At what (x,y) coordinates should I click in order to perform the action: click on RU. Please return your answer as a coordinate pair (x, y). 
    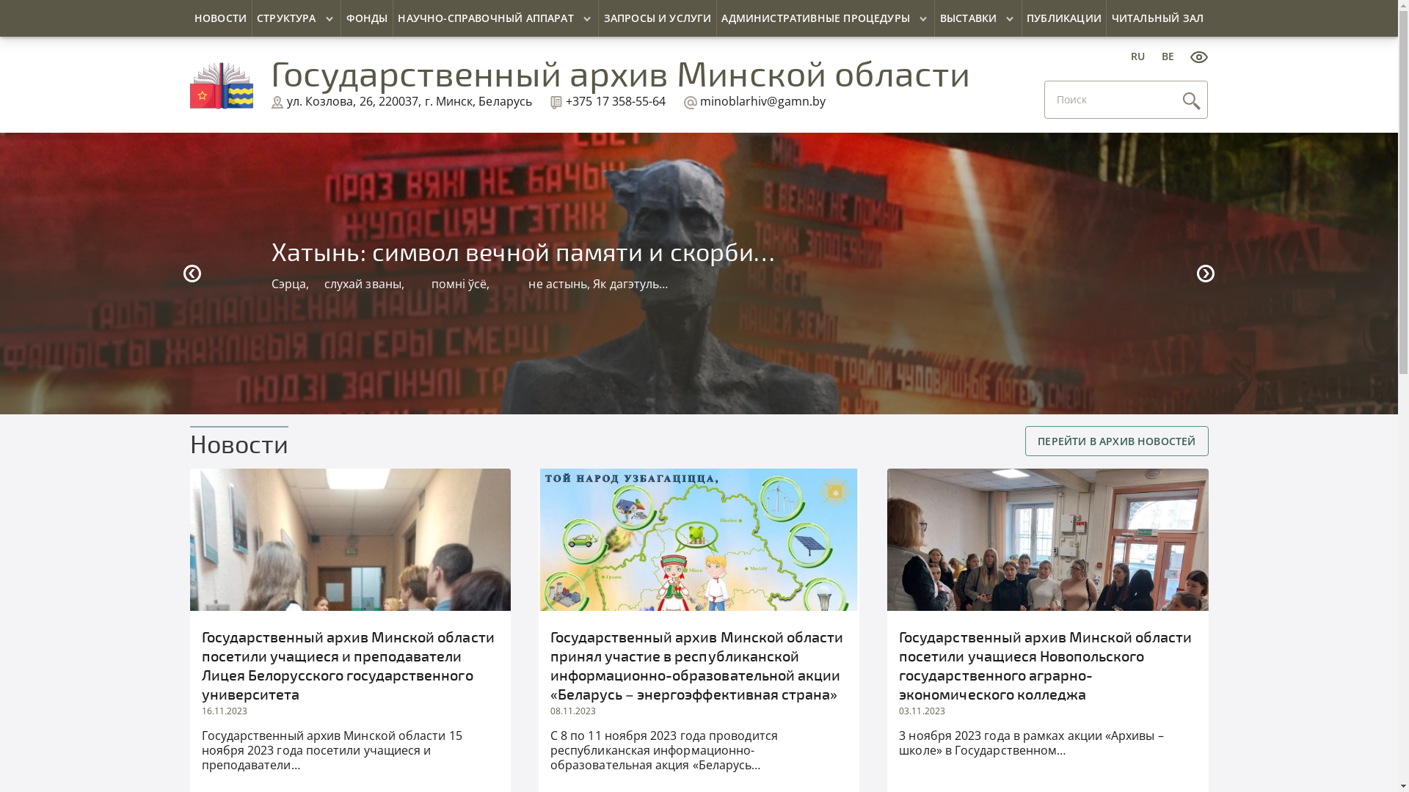
    Looking at the image, I should click on (1137, 56).